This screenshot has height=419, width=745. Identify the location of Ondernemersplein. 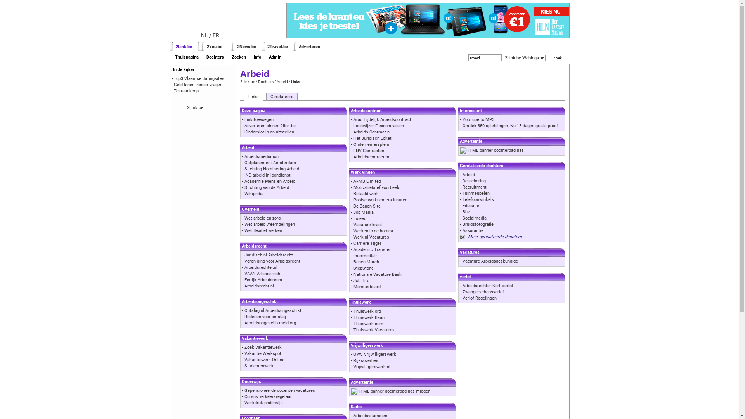
(371, 144).